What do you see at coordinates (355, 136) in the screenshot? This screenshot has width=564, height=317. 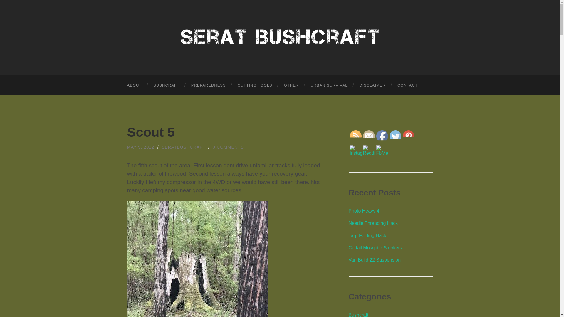 I see `RSS` at bounding box center [355, 136].